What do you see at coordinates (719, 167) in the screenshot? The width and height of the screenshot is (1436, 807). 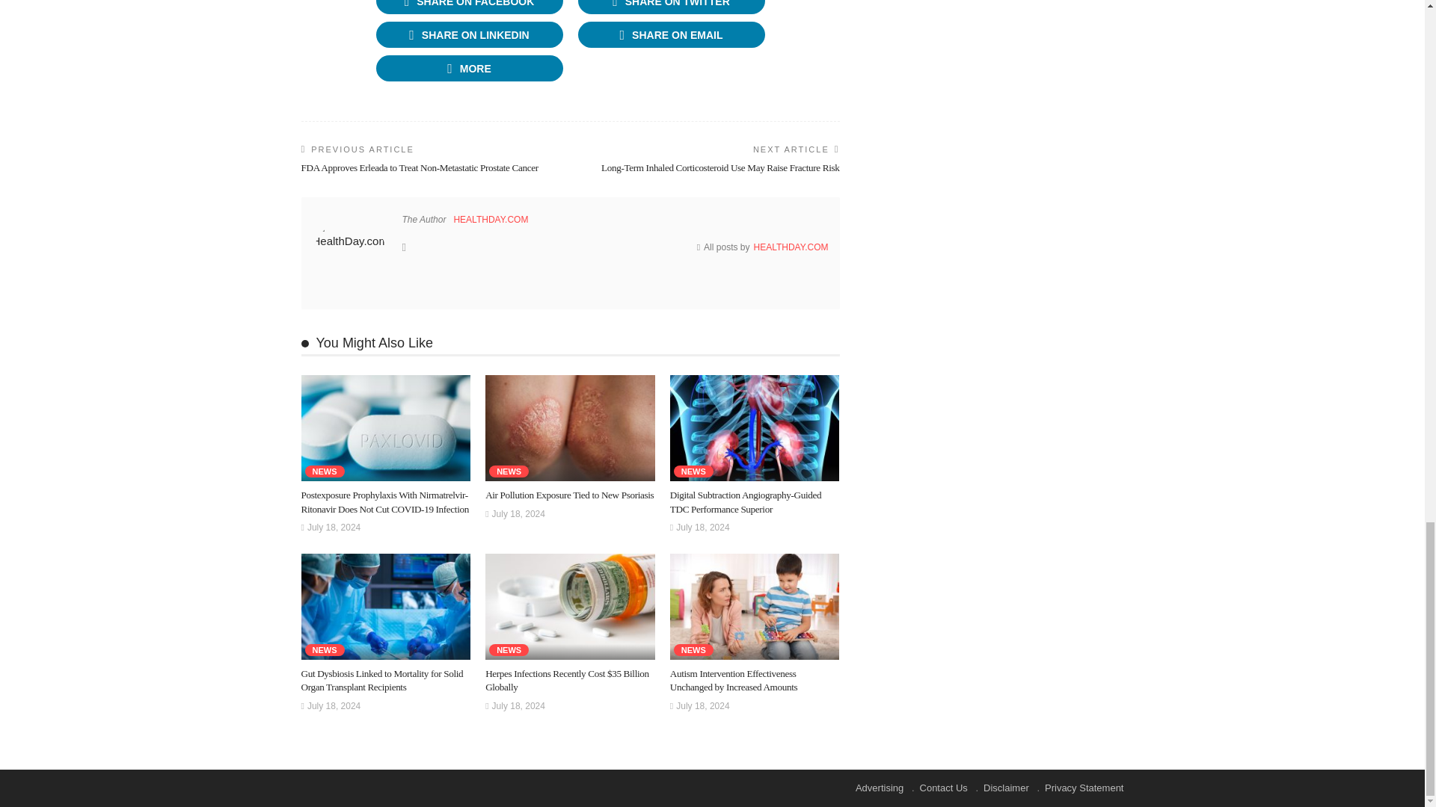 I see `Long-Term Inhaled Corticosteroid Use May Raise Fracture Risk` at bounding box center [719, 167].